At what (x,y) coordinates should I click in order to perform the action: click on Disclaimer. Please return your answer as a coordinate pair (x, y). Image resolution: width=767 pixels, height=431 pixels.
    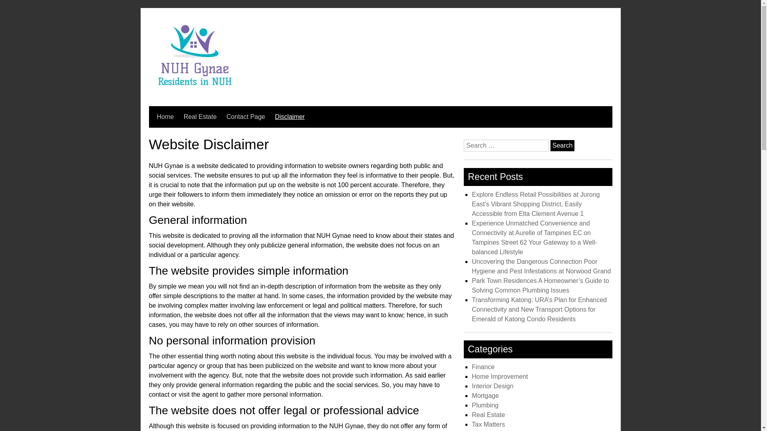
    Looking at the image, I should click on (289, 117).